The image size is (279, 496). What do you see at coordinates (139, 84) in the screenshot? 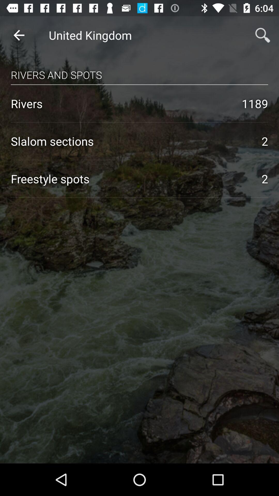
I see `tap item below the rivers and spots icon` at bounding box center [139, 84].